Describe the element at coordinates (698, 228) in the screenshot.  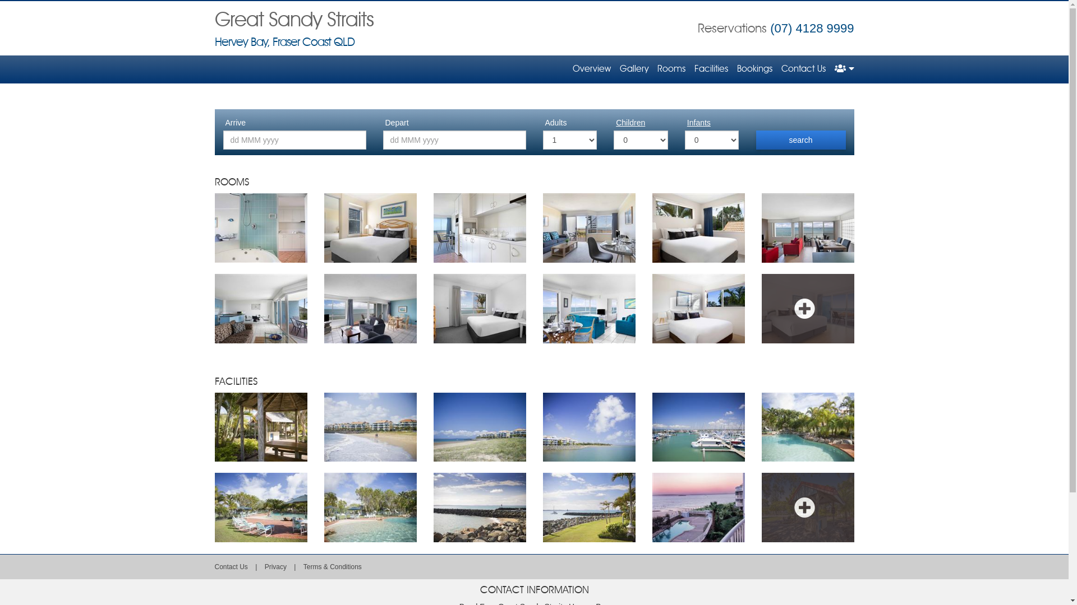
I see `2 Bedroom Apartment Bedroom-BreakFree Great Sandy Straits` at that location.